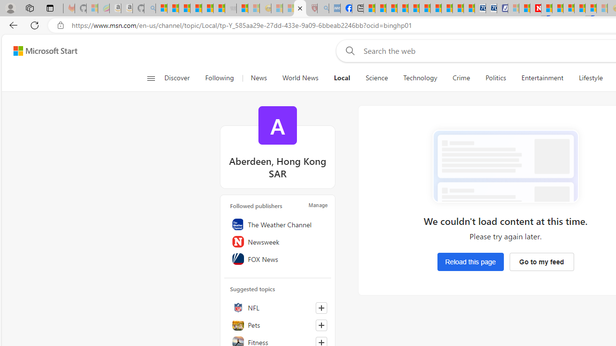 Image resolution: width=616 pixels, height=346 pixels. I want to click on Class: button-glyph, so click(151, 78).